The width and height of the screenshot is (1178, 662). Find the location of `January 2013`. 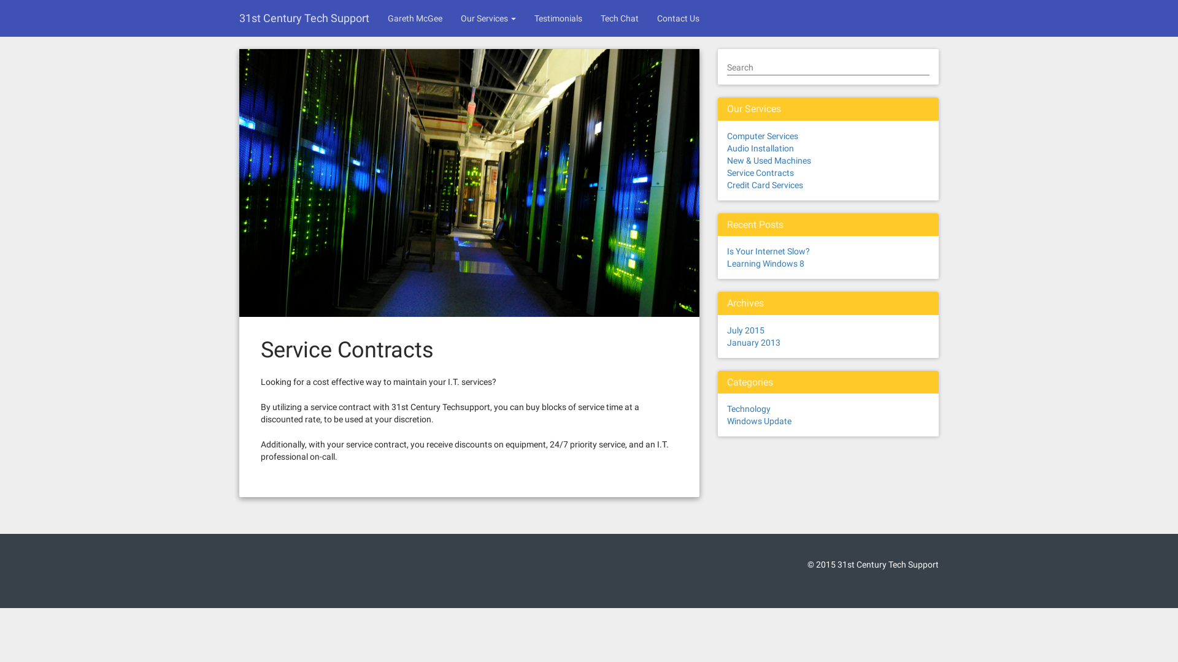

January 2013 is located at coordinates (753, 343).